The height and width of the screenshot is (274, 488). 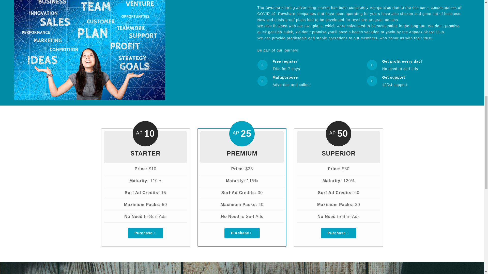 I want to click on Purchase, so click(x=145, y=233).